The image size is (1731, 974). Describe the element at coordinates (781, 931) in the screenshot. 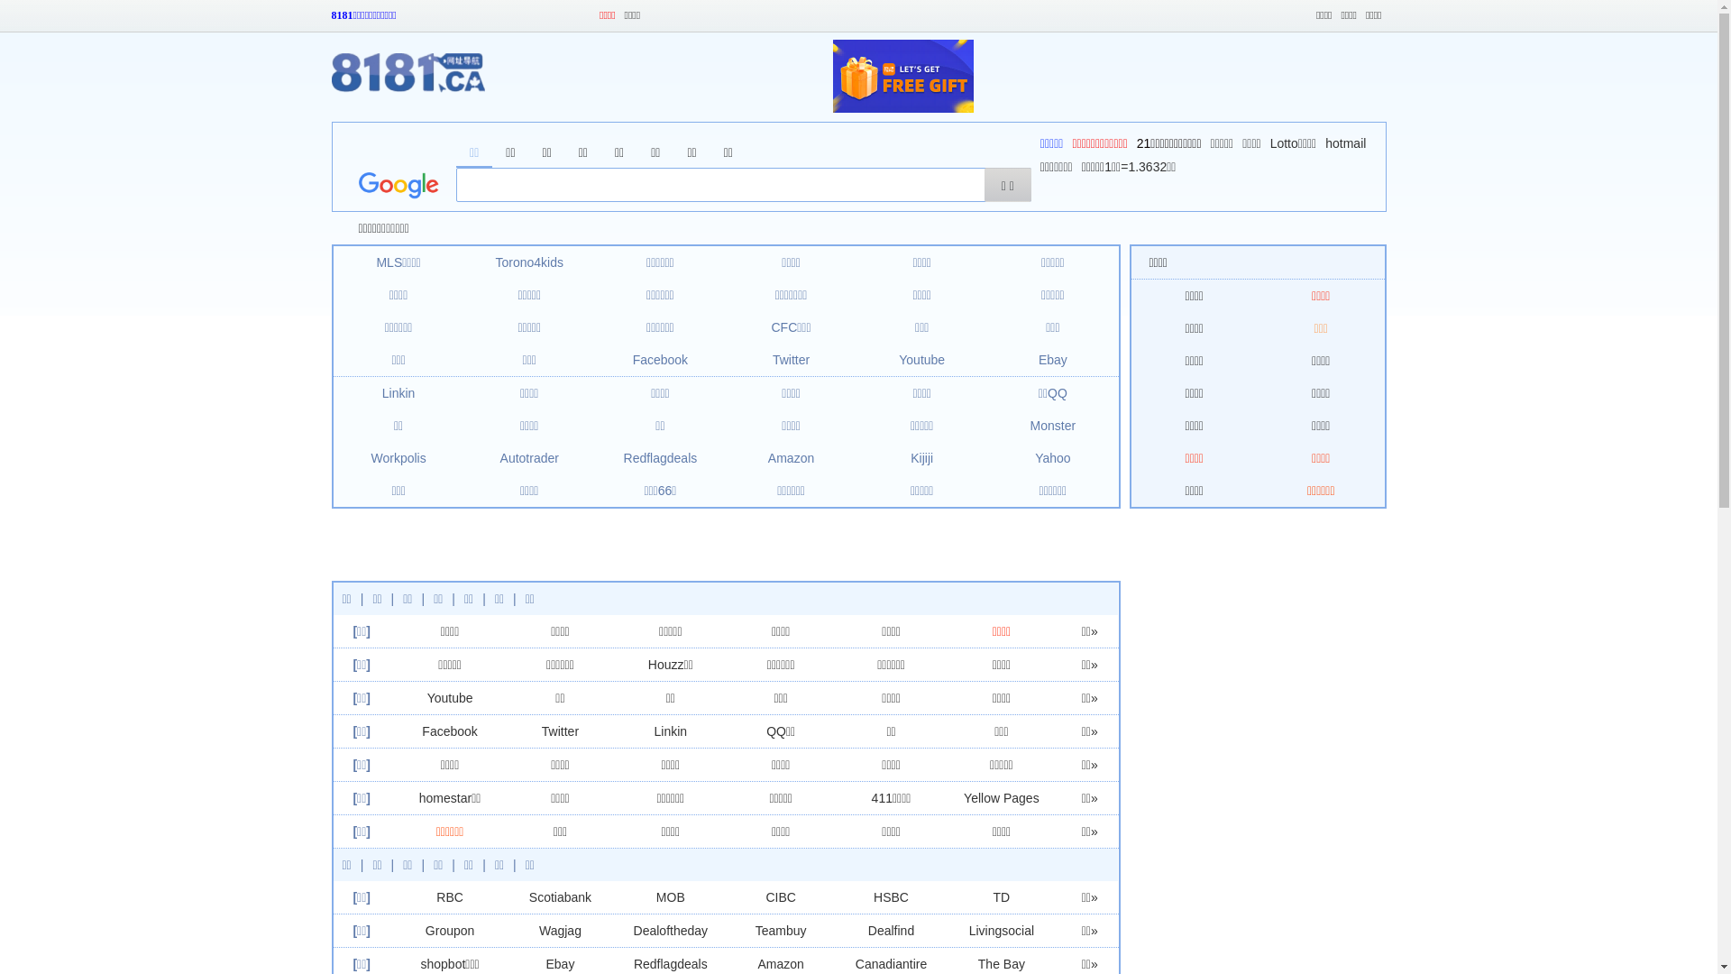

I see `Teambuy` at that location.